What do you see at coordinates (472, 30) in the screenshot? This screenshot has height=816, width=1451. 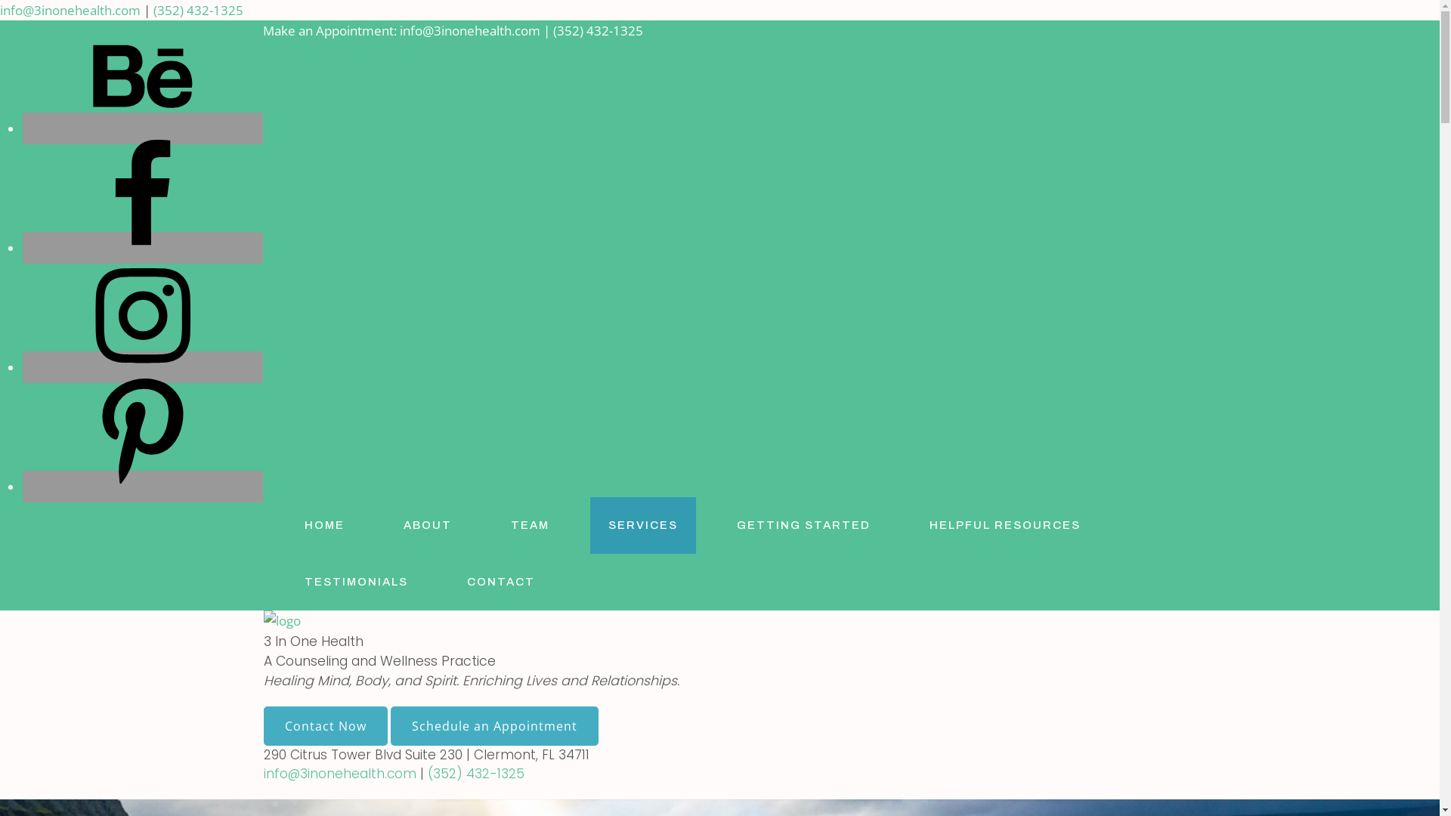 I see `info@3inonehealth.com` at bounding box center [472, 30].